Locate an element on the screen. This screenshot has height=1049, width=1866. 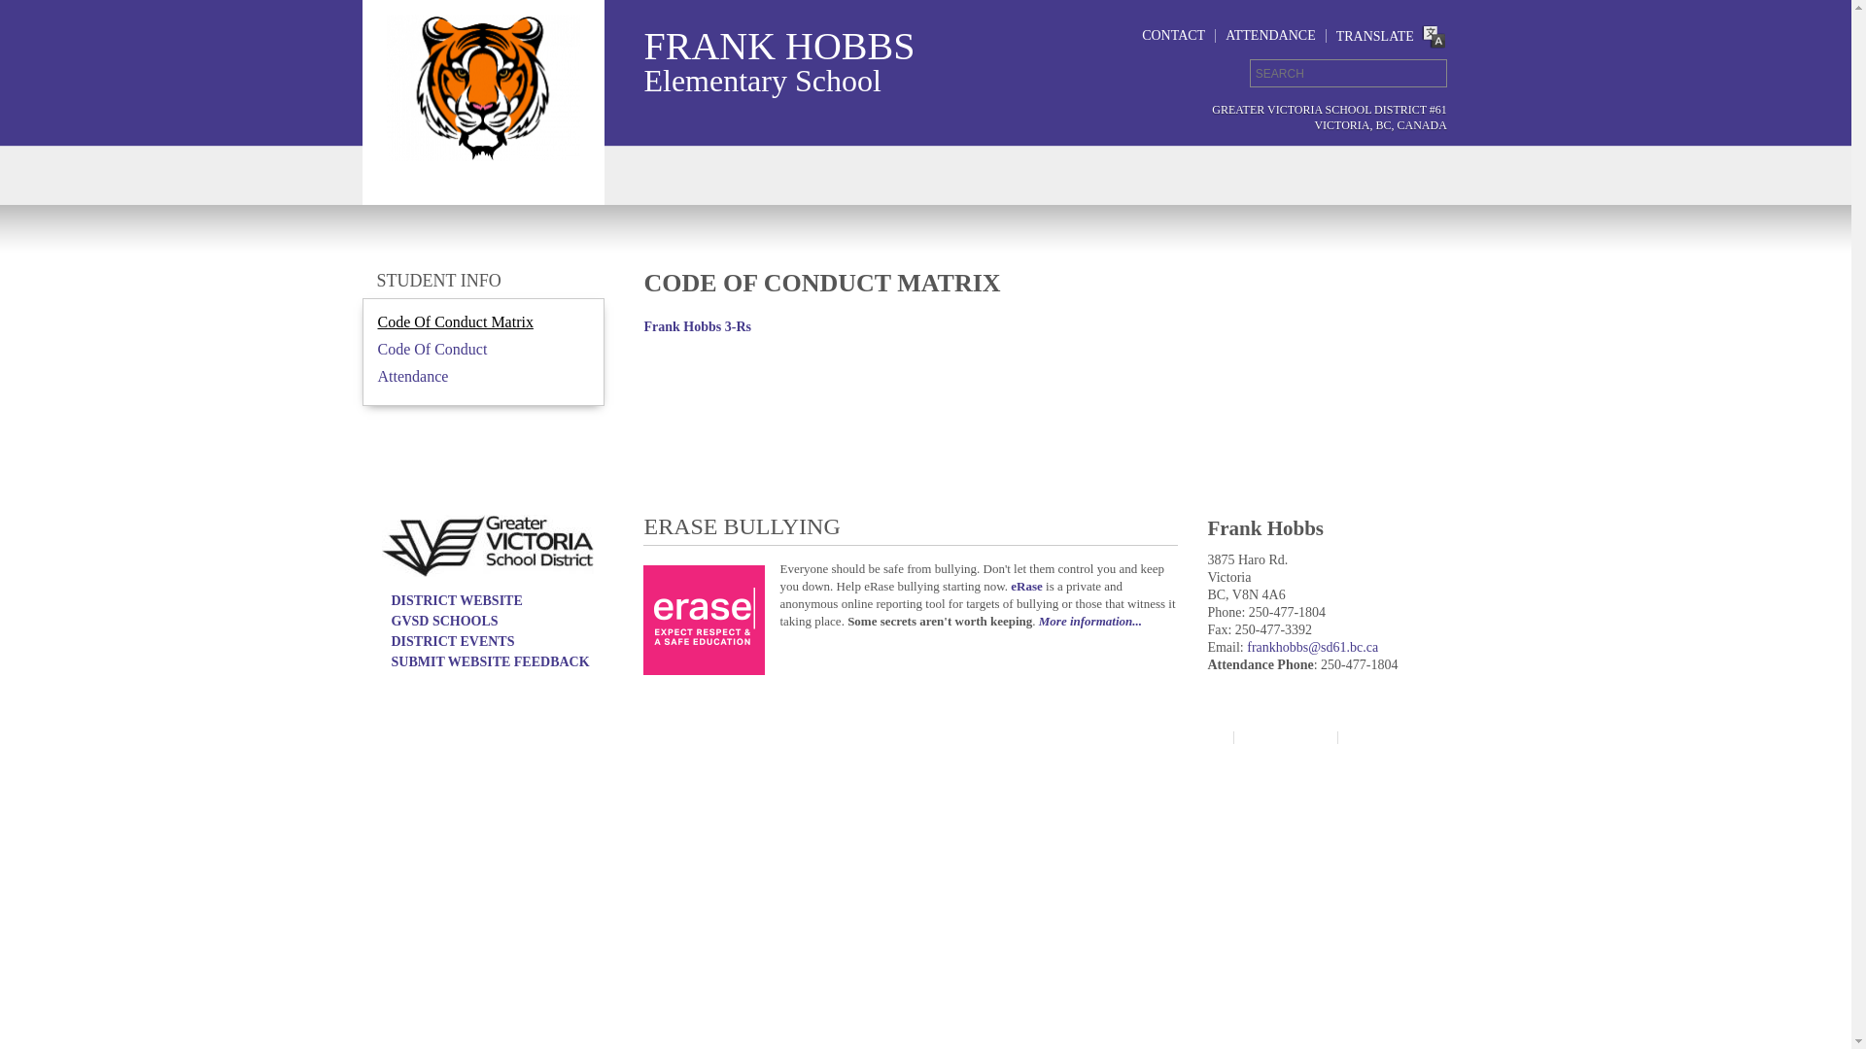
Code Of Conduct is located at coordinates (432, 350).